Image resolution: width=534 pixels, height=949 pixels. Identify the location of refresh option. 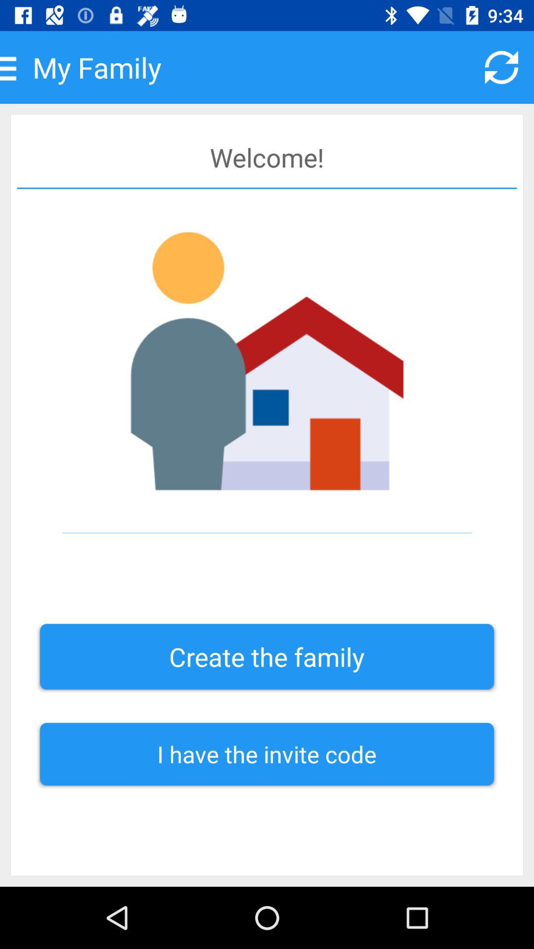
(501, 67).